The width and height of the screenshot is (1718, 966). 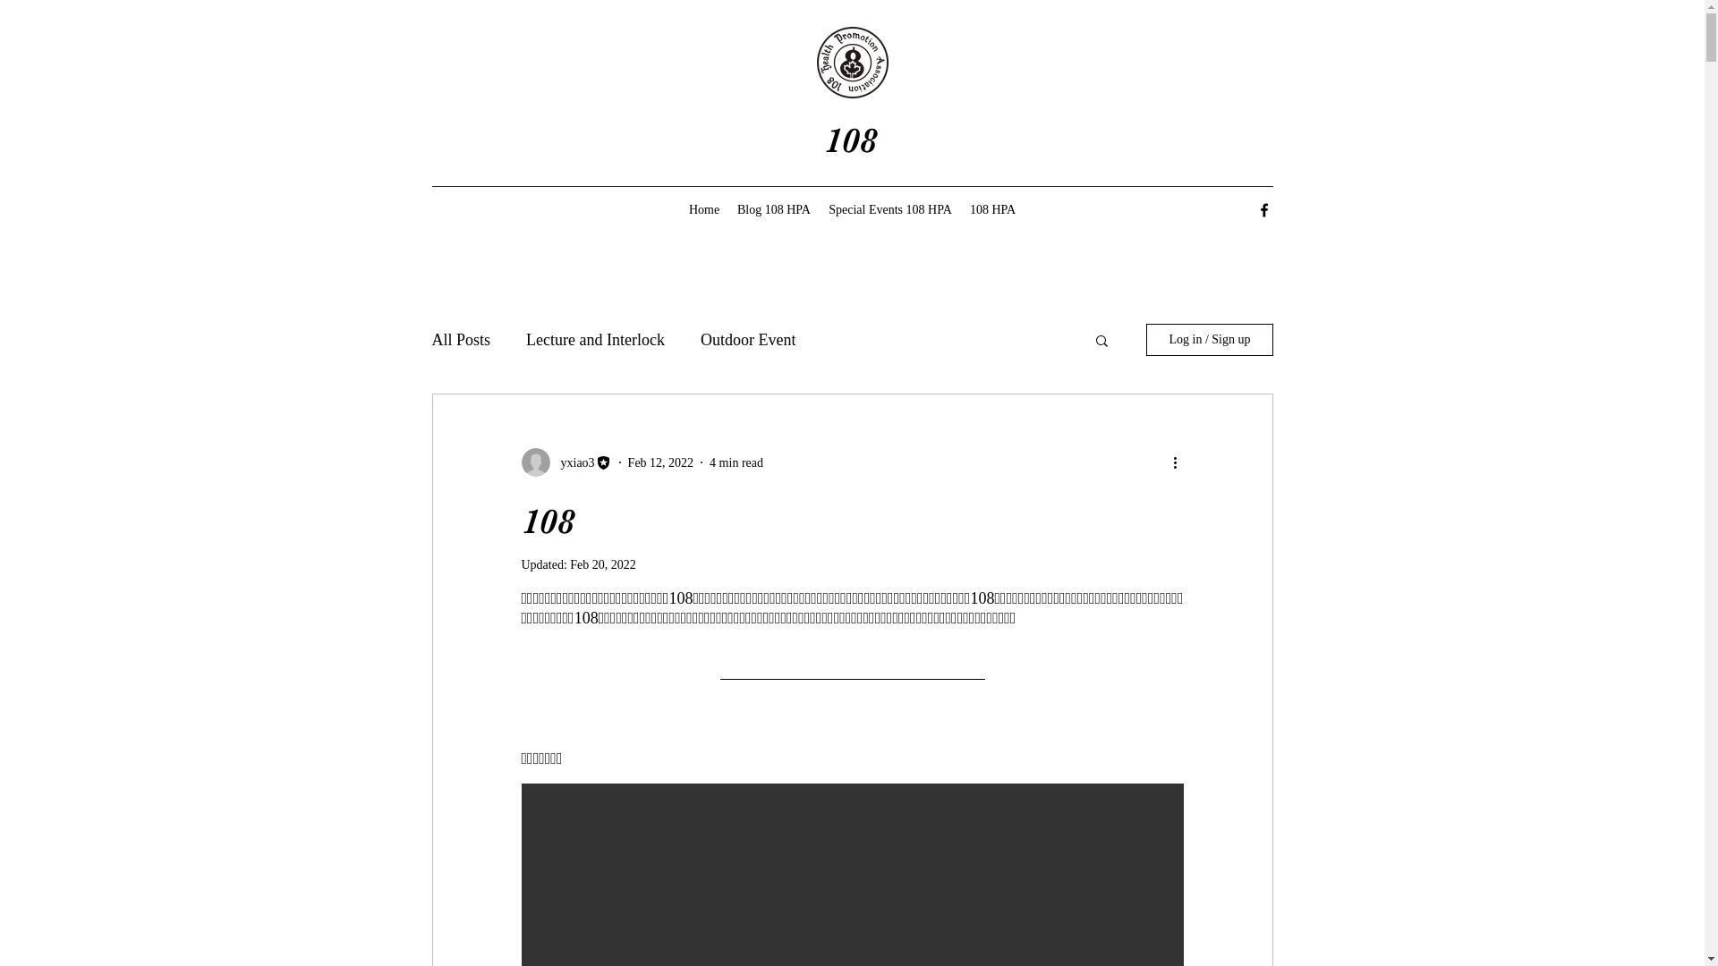 What do you see at coordinates (1210, 340) in the screenshot?
I see `Log in / Sign up` at bounding box center [1210, 340].